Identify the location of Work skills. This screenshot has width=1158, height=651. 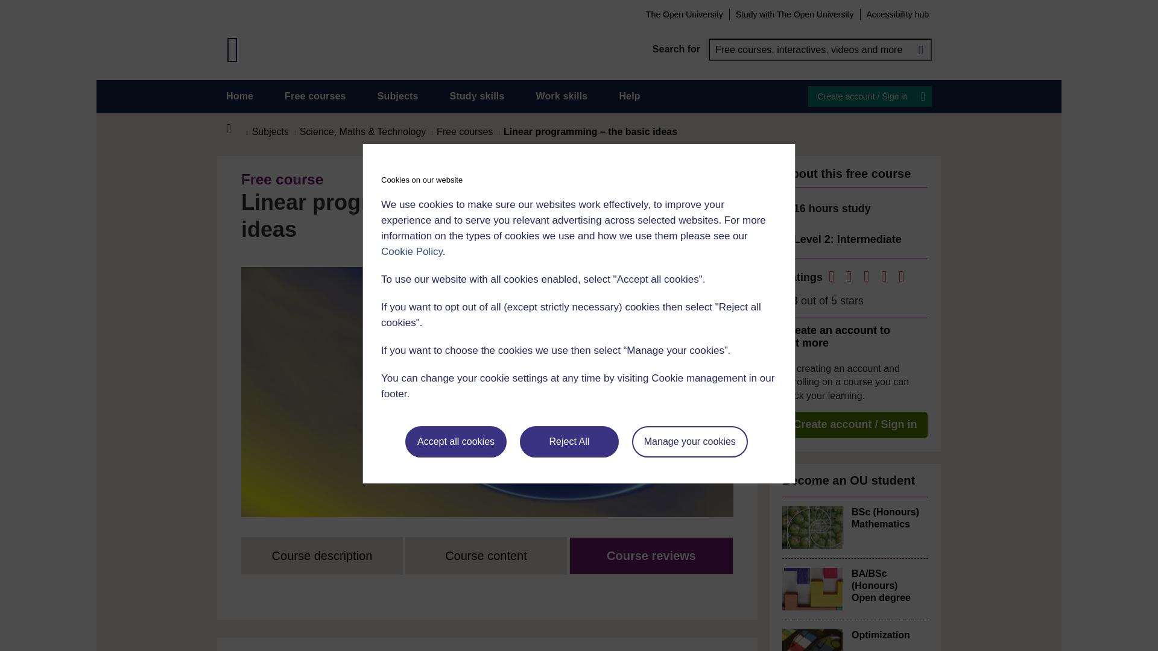
(561, 96).